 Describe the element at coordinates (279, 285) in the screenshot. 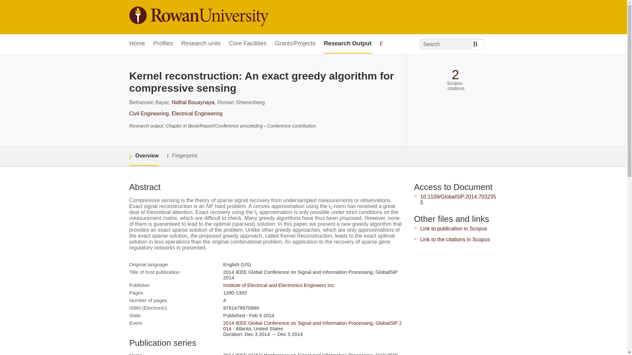

I see `Institute of Electrical and Electronics Engineers Inc.` at that location.